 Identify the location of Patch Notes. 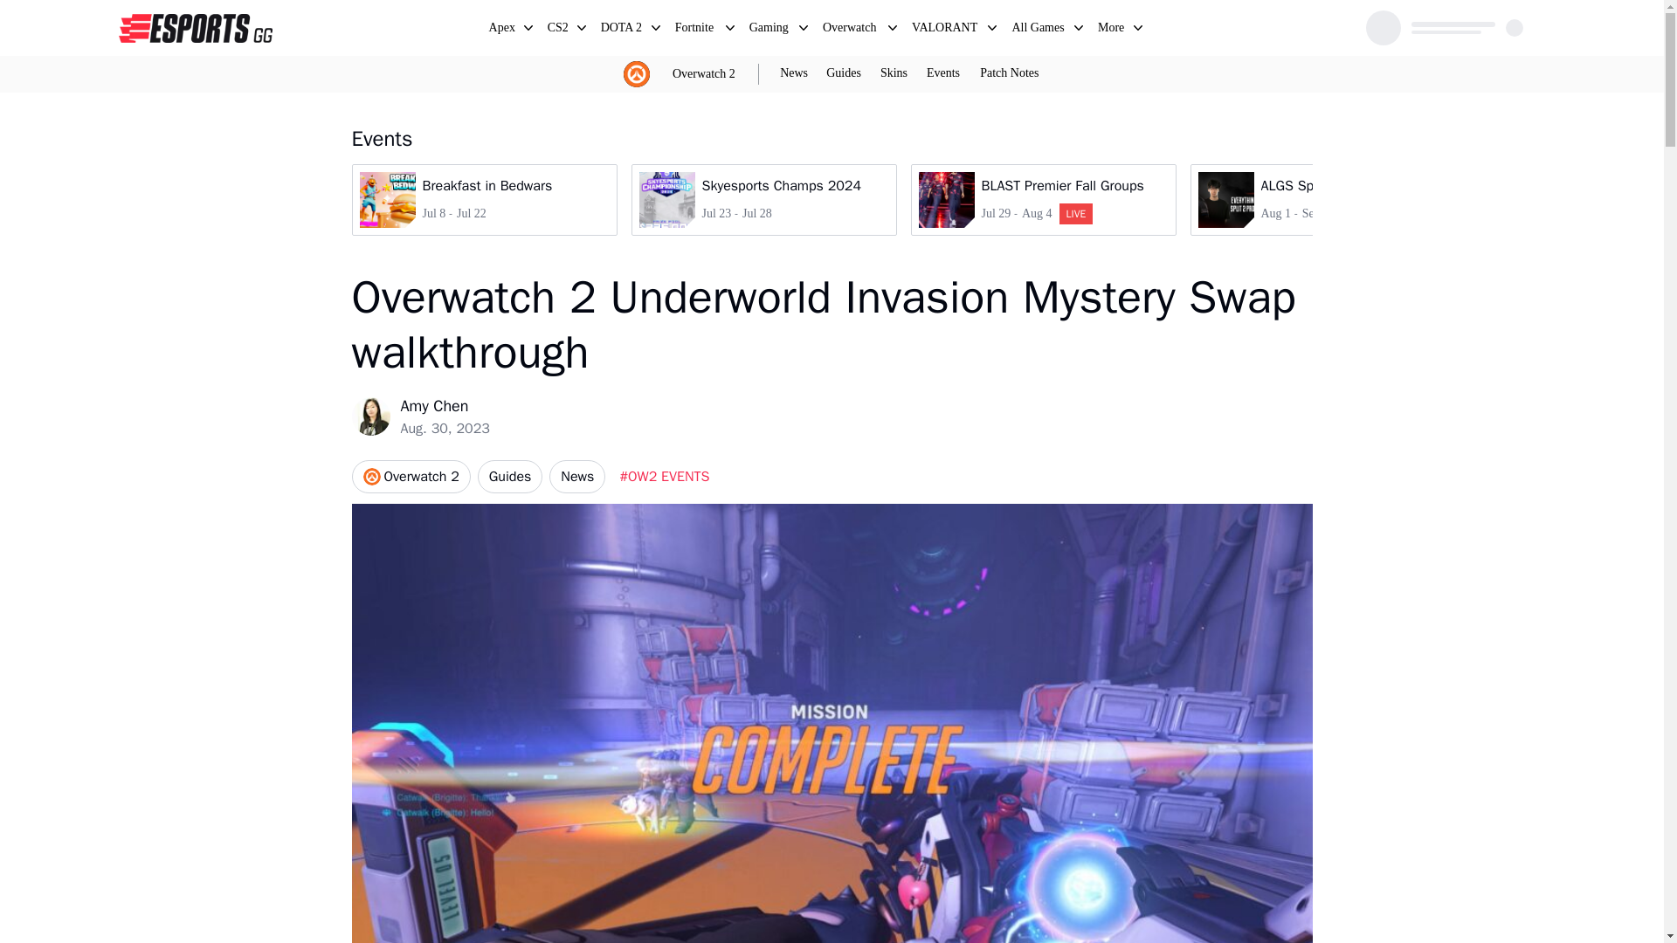
(1008, 73).